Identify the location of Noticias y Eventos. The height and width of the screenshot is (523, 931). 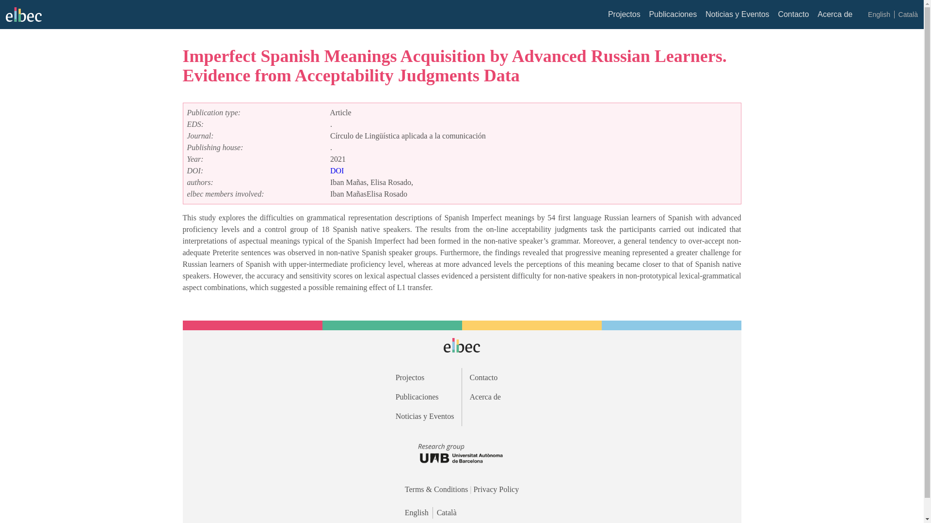
(425, 416).